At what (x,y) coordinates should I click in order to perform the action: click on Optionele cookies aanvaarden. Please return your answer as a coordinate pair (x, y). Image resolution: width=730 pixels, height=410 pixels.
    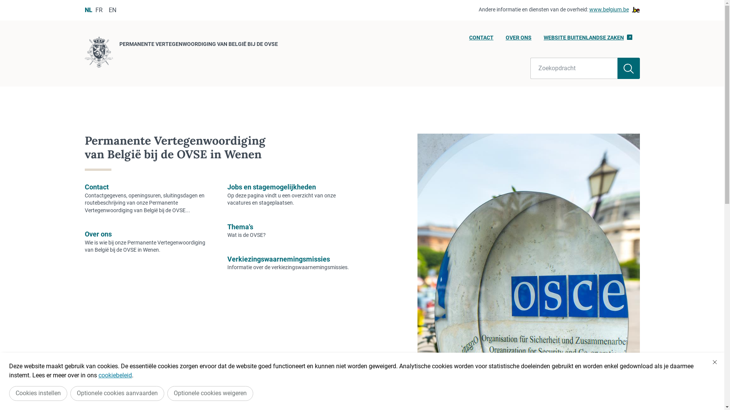
    Looking at the image, I should click on (117, 393).